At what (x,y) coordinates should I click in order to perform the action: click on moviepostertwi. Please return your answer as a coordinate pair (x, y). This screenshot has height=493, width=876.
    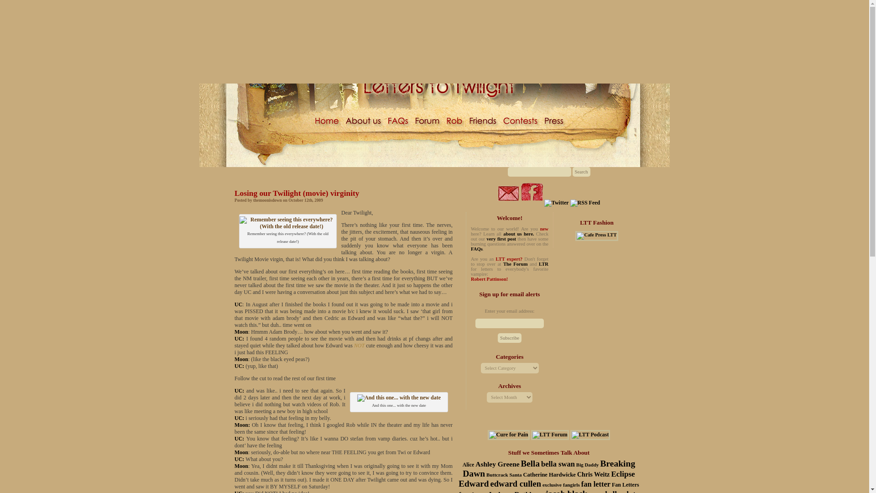
    Looking at the image, I should click on (287, 223).